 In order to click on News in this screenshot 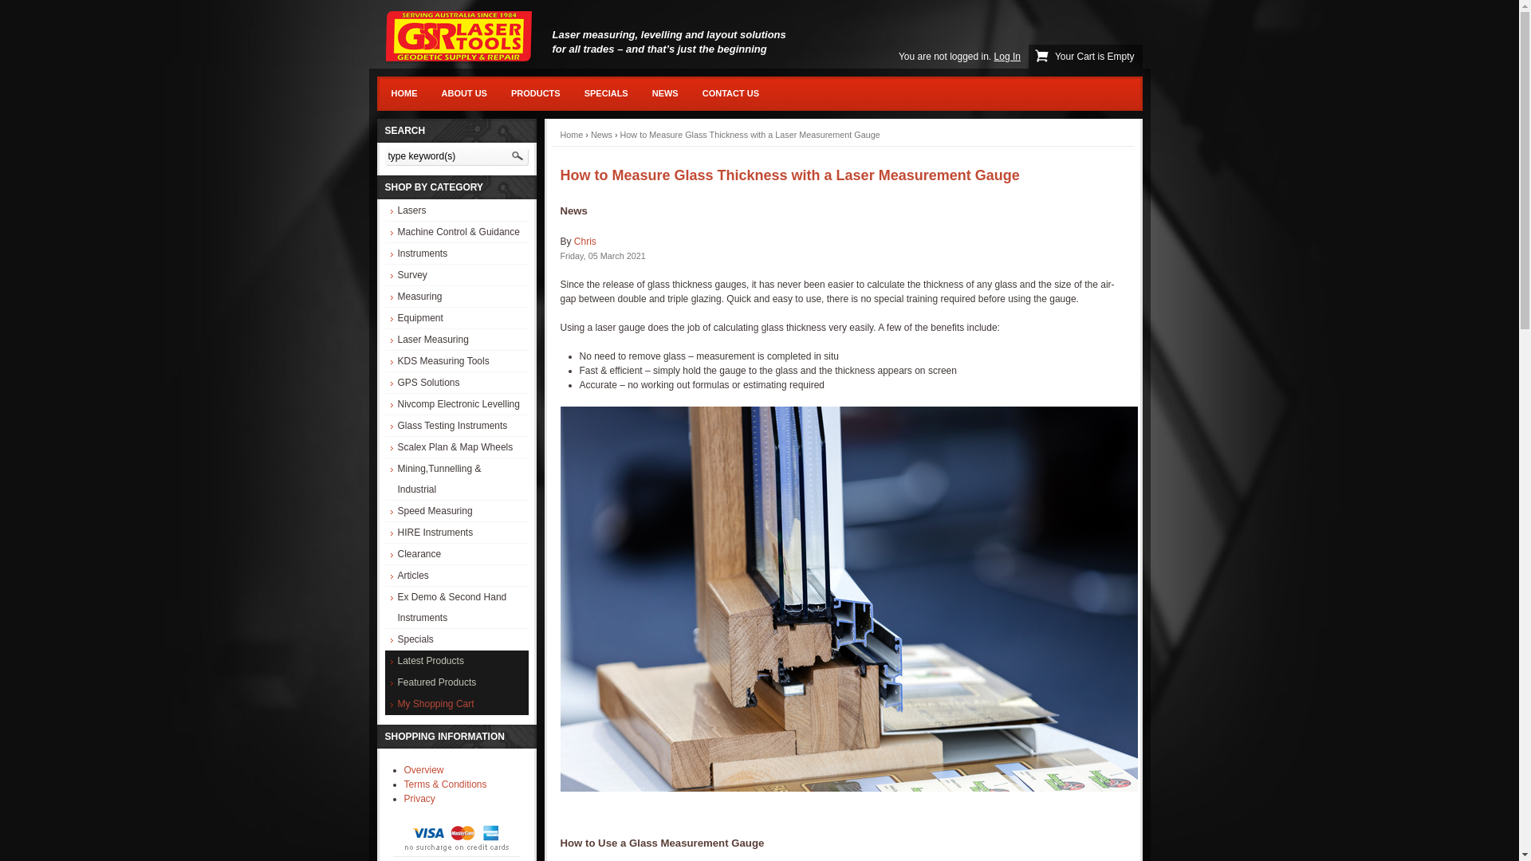, I will do `click(601, 135)`.